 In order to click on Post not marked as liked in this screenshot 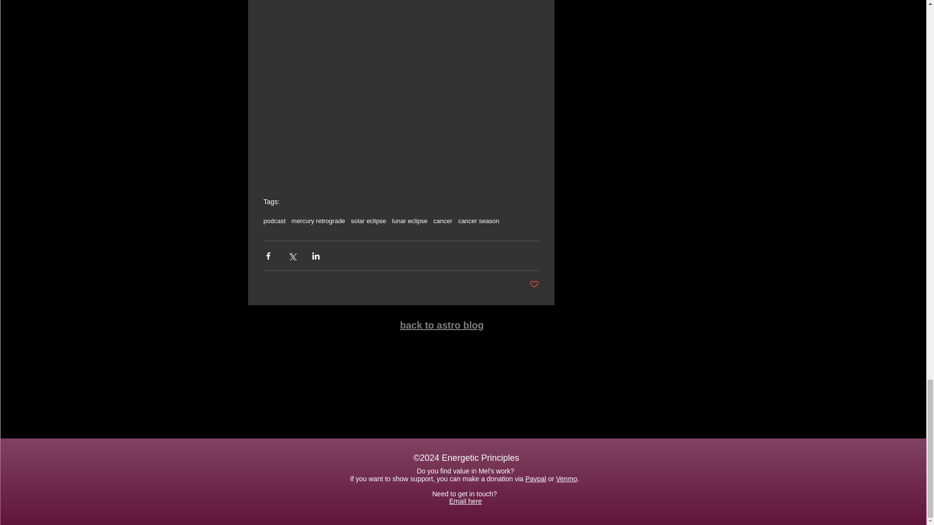, I will do `click(534, 284)`.